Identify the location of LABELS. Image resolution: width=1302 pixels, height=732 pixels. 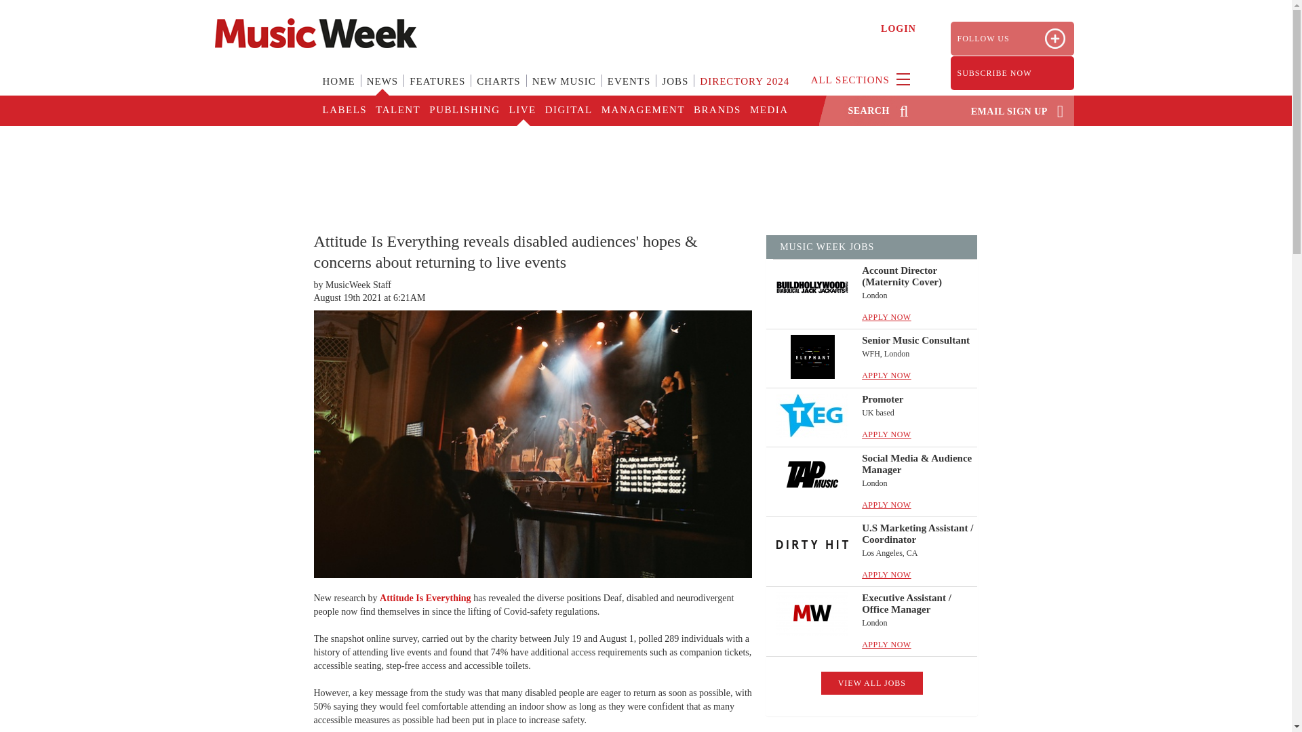
(344, 110).